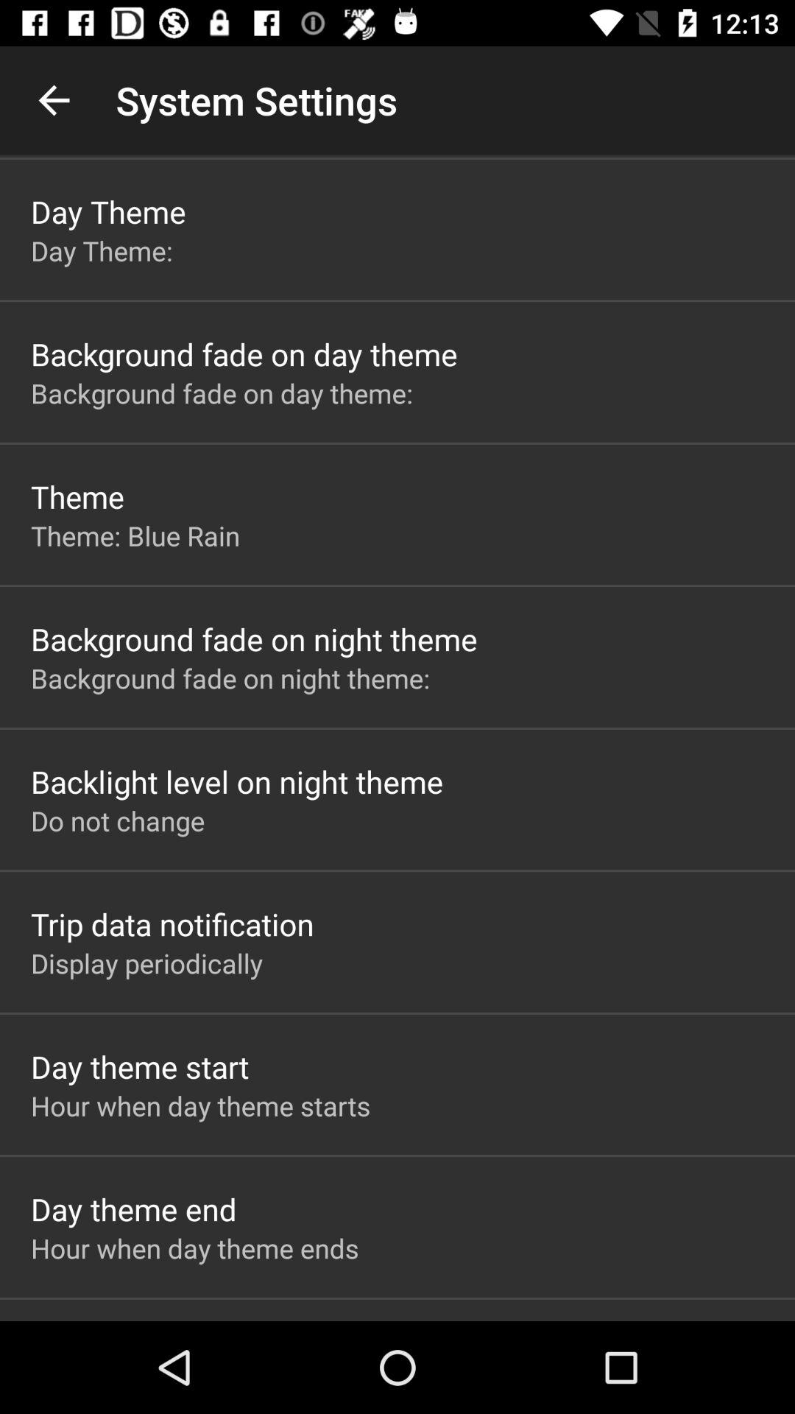  What do you see at coordinates (118, 820) in the screenshot?
I see `turn on the app below backlight level on app` at bounding box center [118, 820].